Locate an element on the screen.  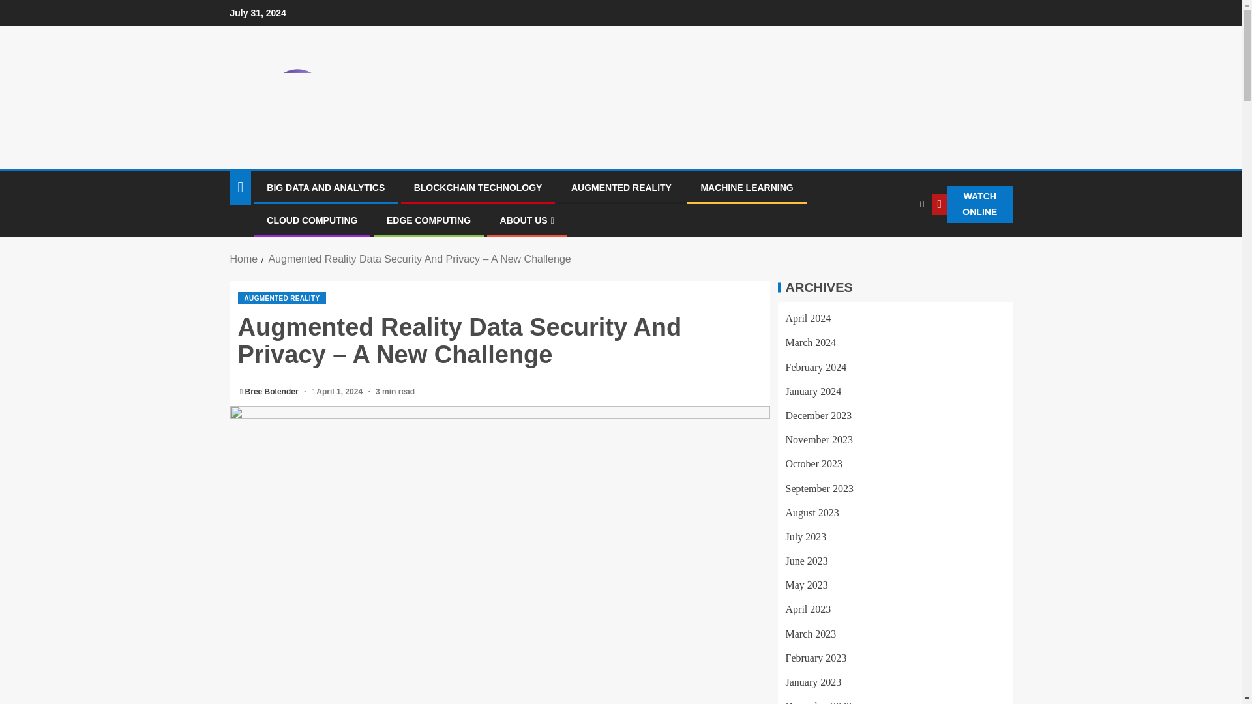
CLOUD COMPUTING is located at coordinates (312, 220).